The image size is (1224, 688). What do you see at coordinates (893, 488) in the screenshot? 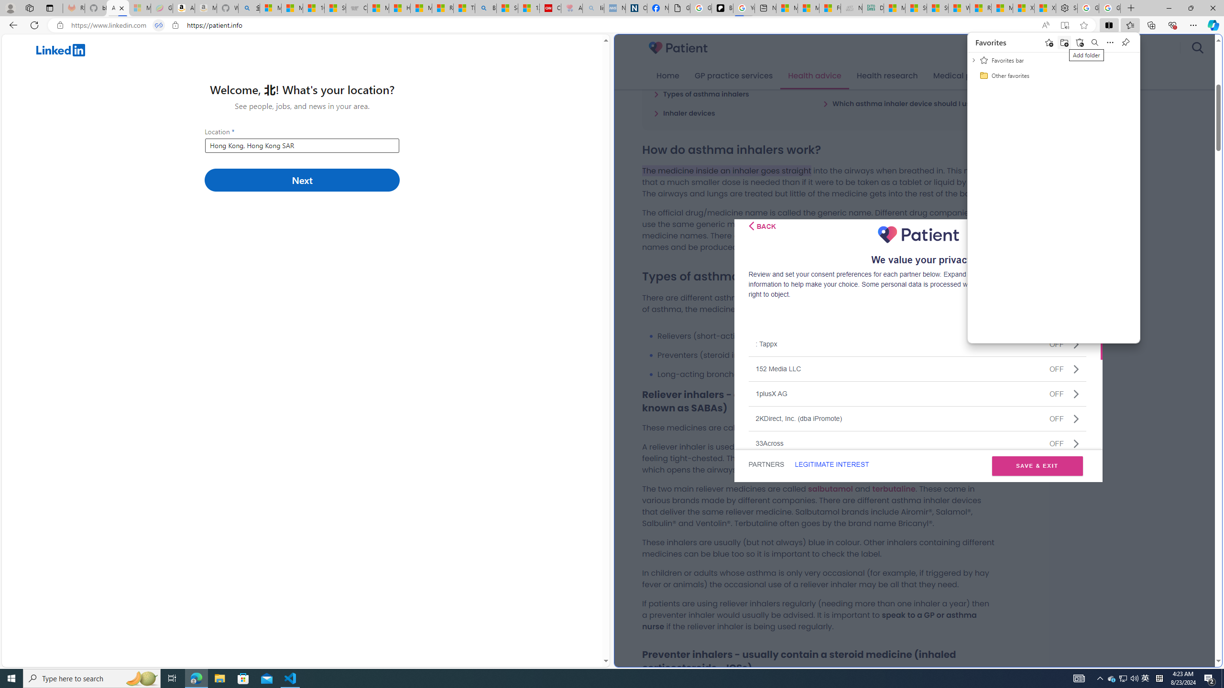
I see `terbutaline` at bounding box center [893, 488].